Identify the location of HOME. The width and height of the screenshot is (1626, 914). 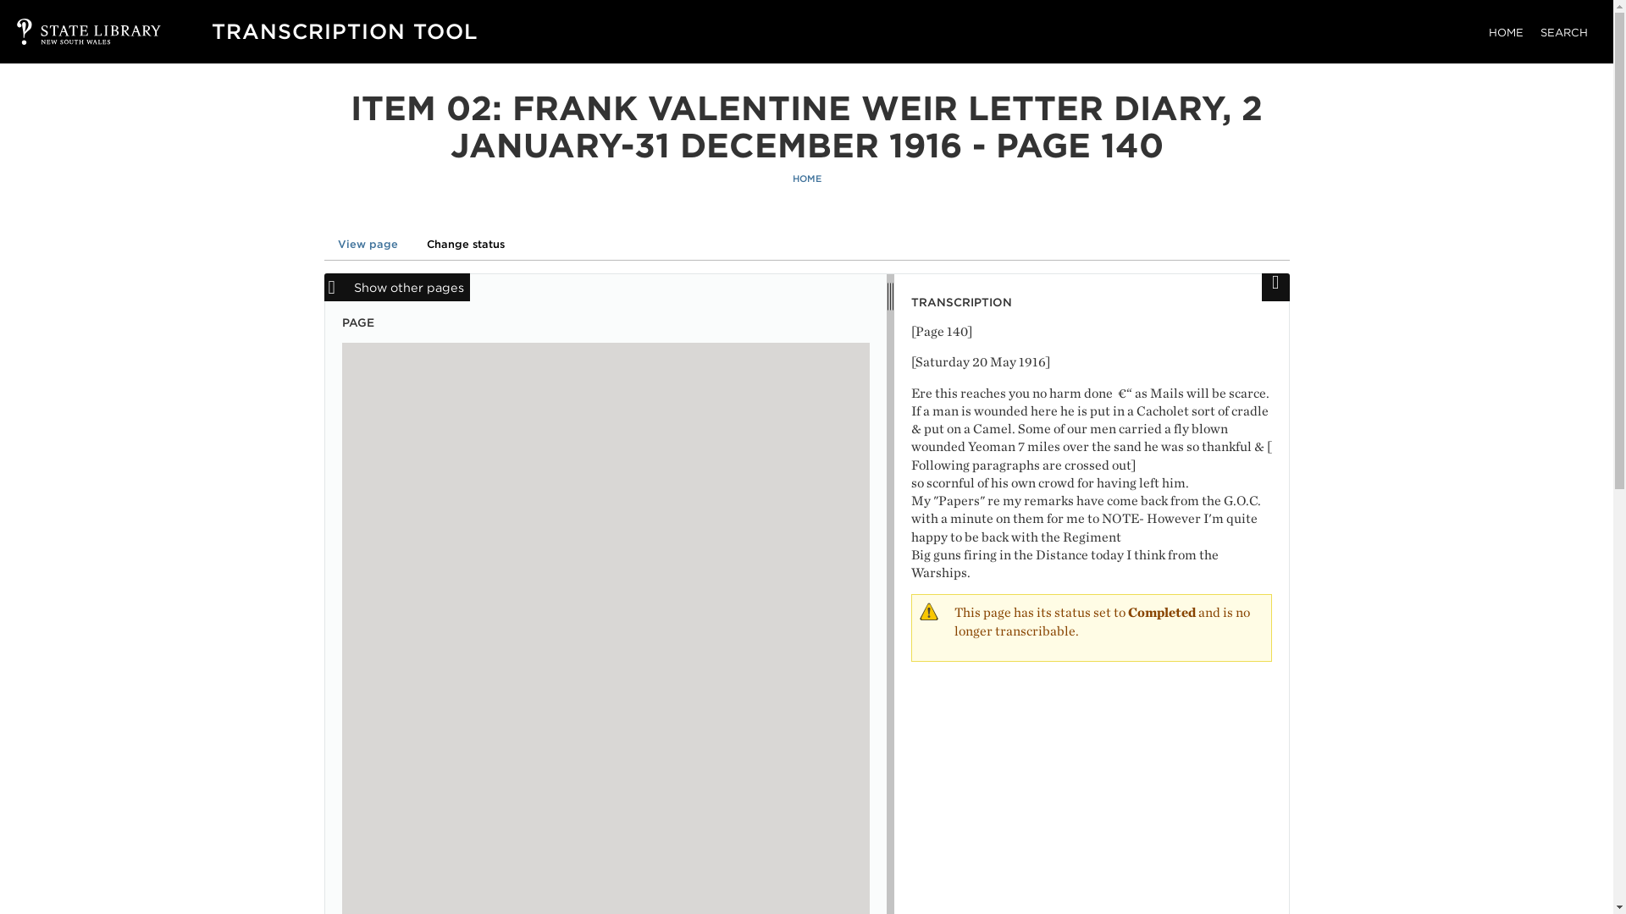
(806, 179).